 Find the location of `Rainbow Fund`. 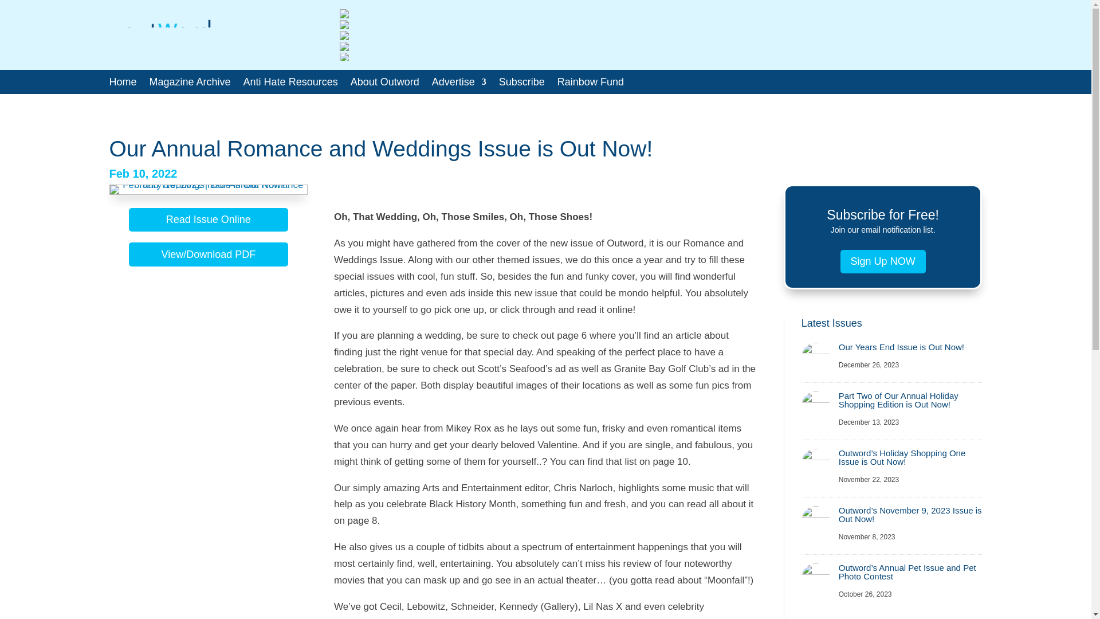

Rainbow Fund is located at coordinates (590, 84).